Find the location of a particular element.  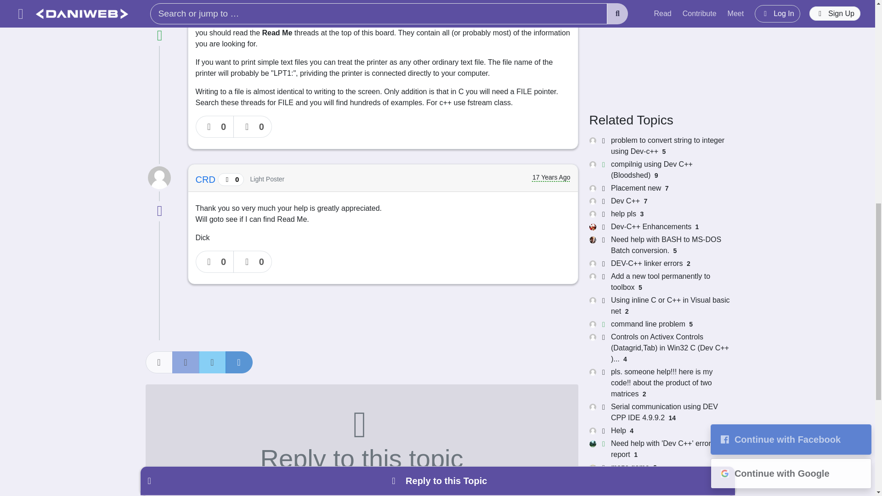

Ancient Dragon is located at coordinates (228, 5).